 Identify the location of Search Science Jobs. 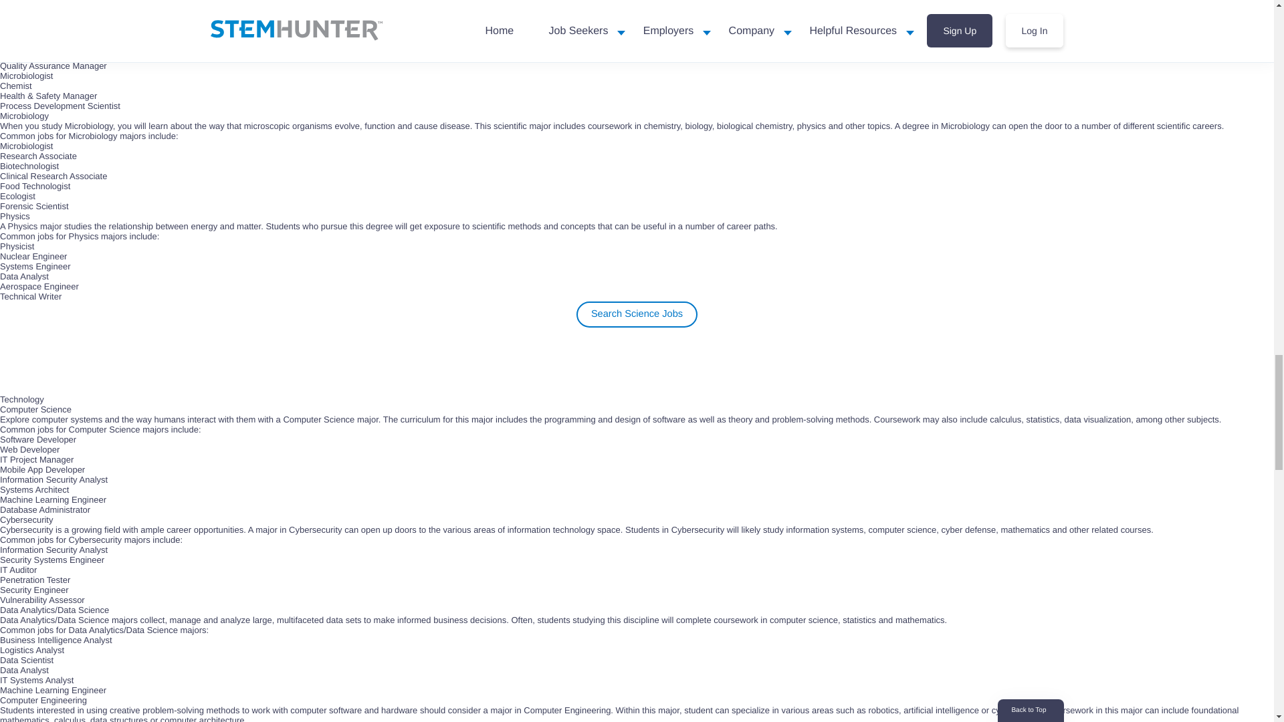
(637, 314).